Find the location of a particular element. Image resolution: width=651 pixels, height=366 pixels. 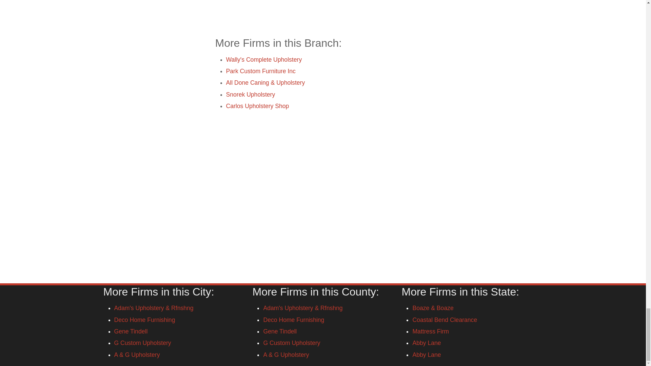

Snorek Upholstery is located at coordinates (250, 94).